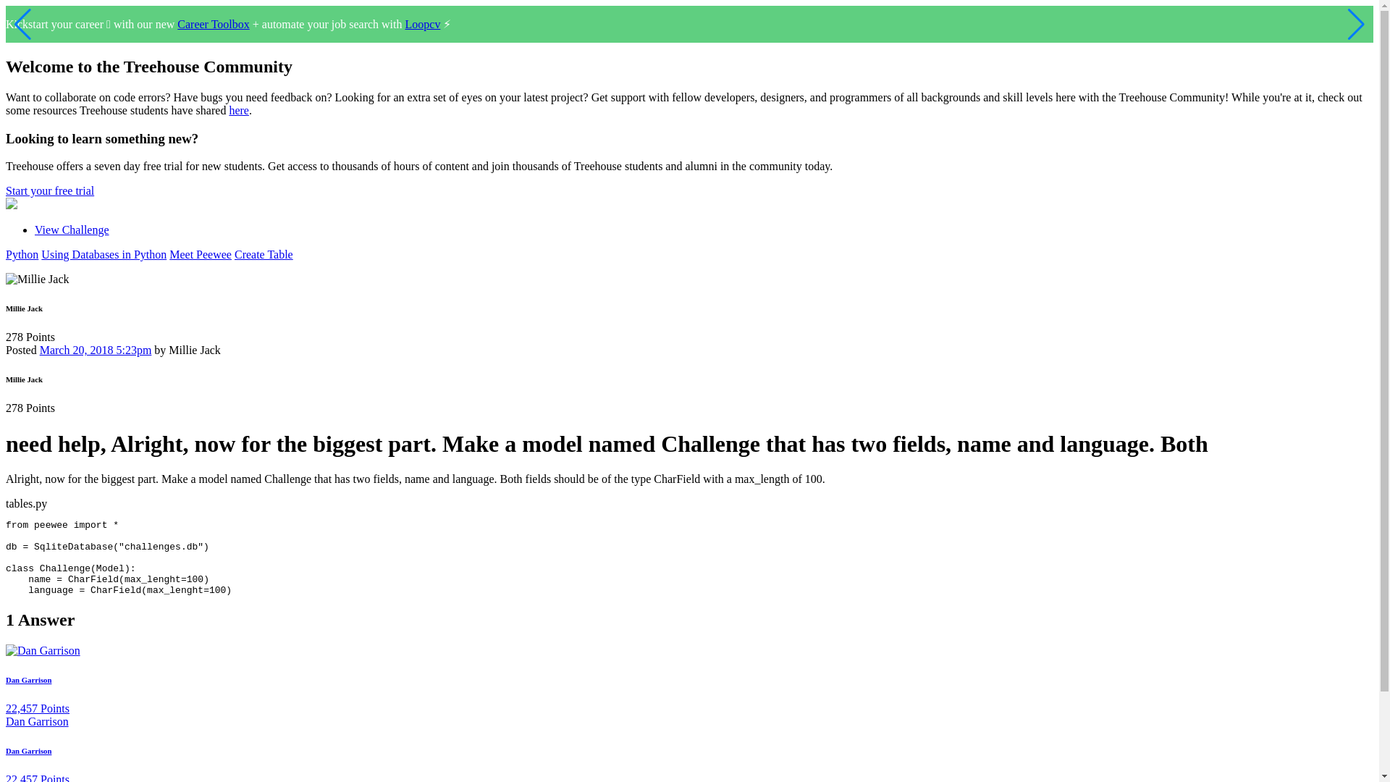 The width and height of the screenshot is (1390, 782). Describe the element at coordinates (423, 24) in the screenshot. I see `Loopcv` at that location.